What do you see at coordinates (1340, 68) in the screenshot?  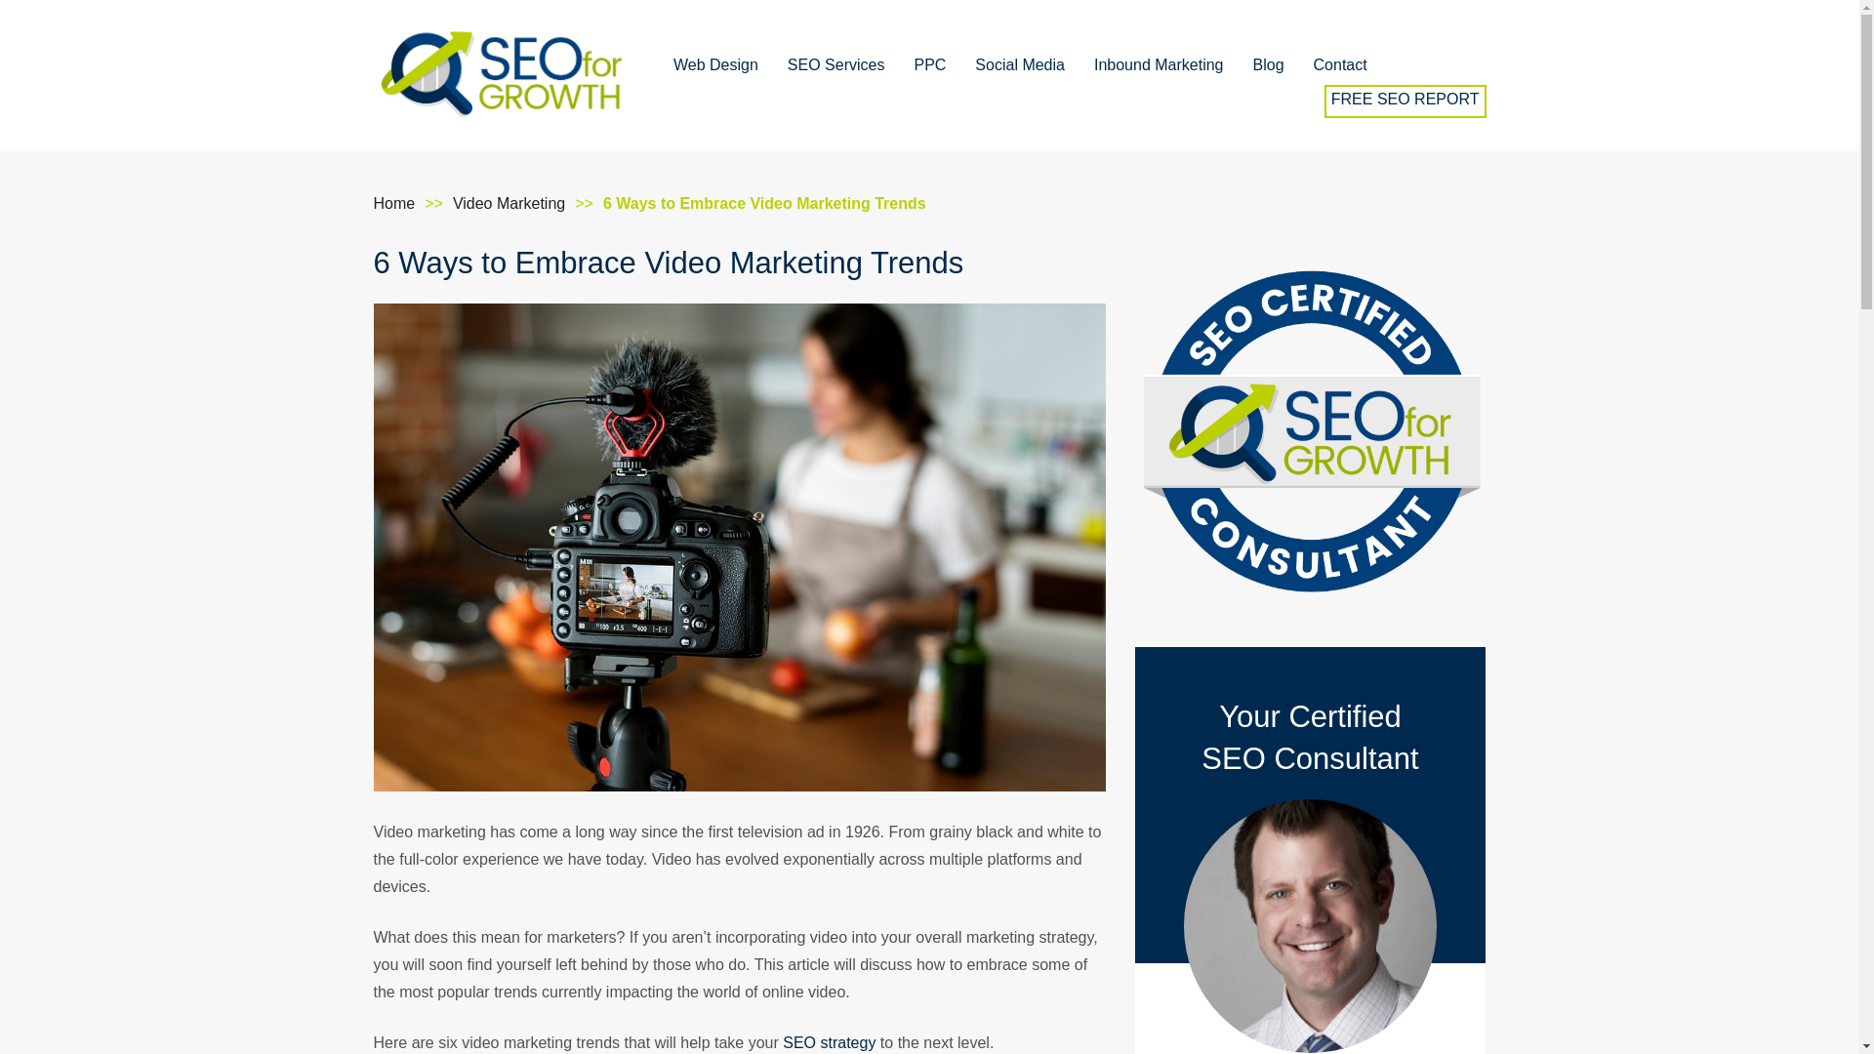 I see `Contact` at bounding box center [1340, 68].